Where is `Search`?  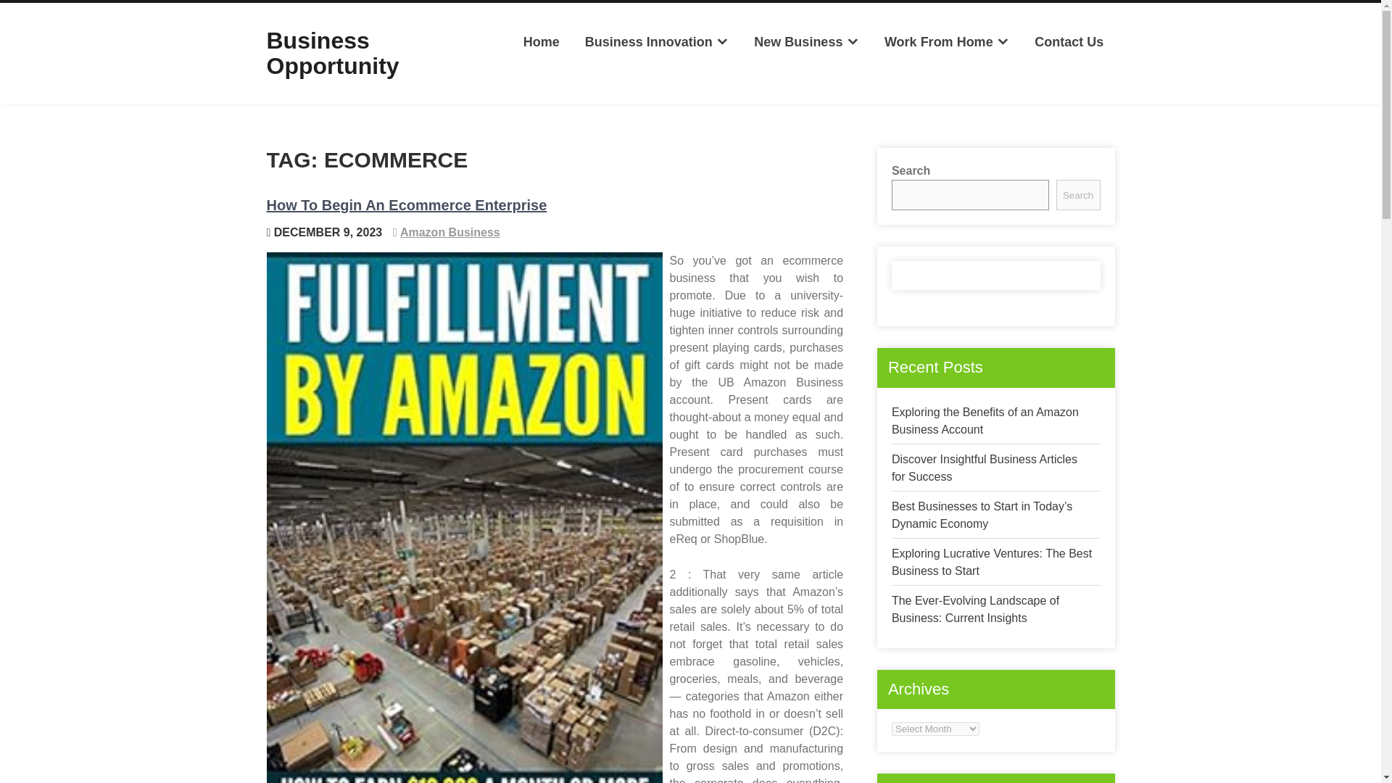
Search is located at coordinates (1079, 195).